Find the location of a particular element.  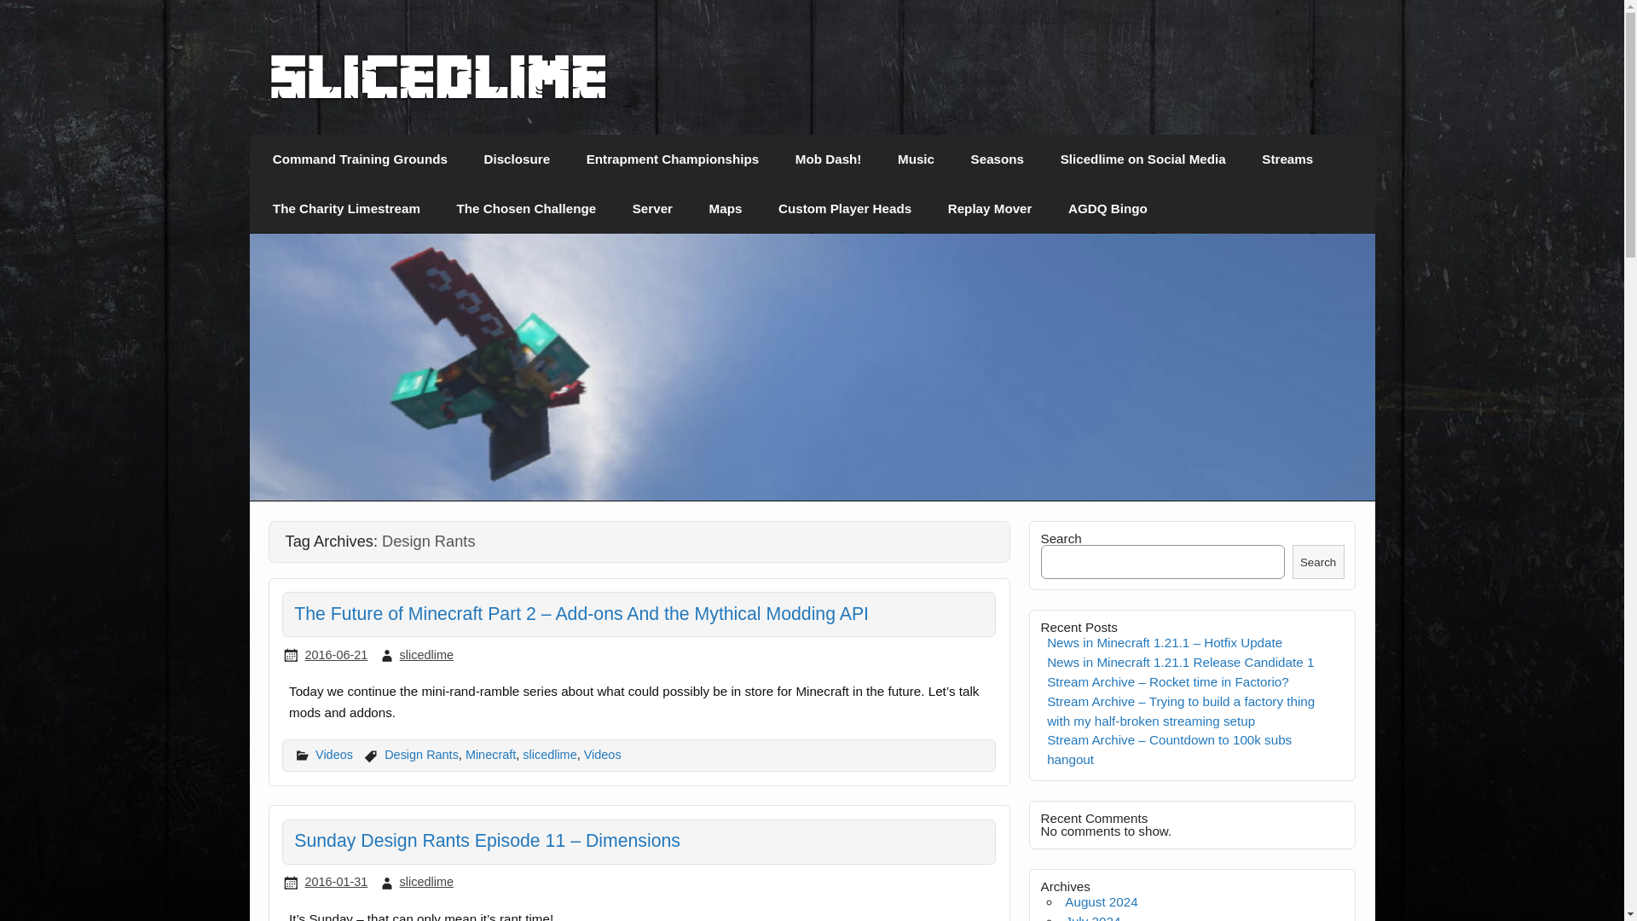

Minecraft is located at coordinates (489, 754).